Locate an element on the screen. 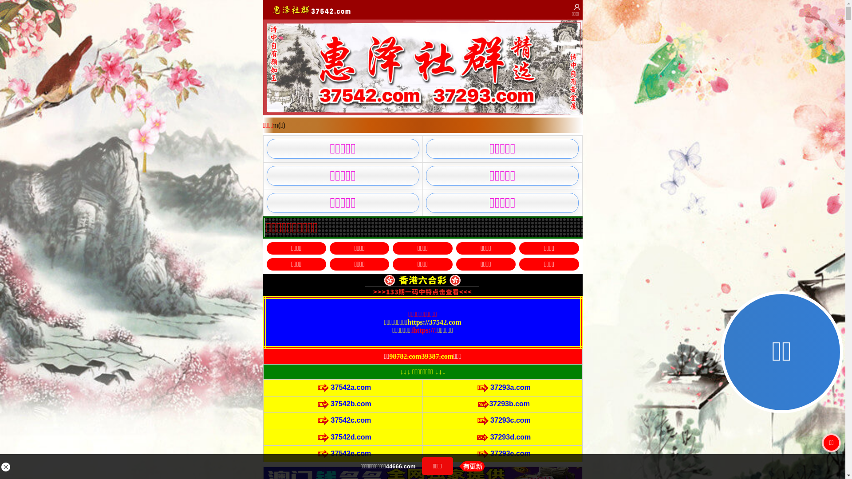 This screenshot has width=852, height=479. 8898.cc is located at coordinates (385, 265).